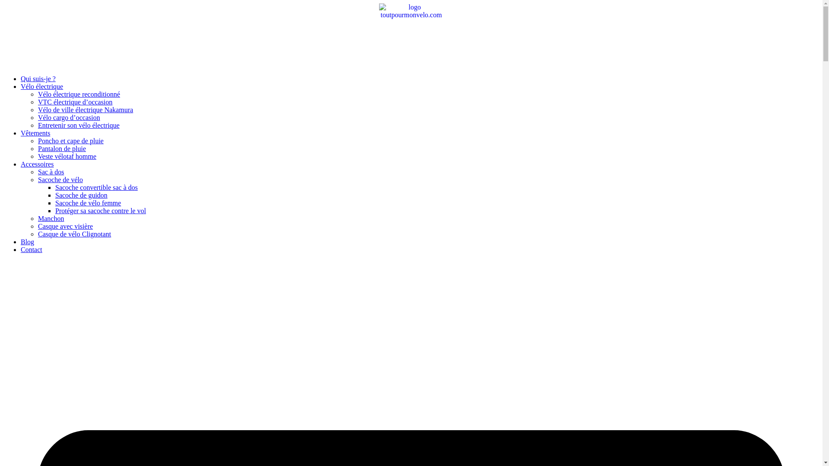  Describe the element at coordinates (38, 79) in the screenshot. I see `Qui suis-je ?` at that location.